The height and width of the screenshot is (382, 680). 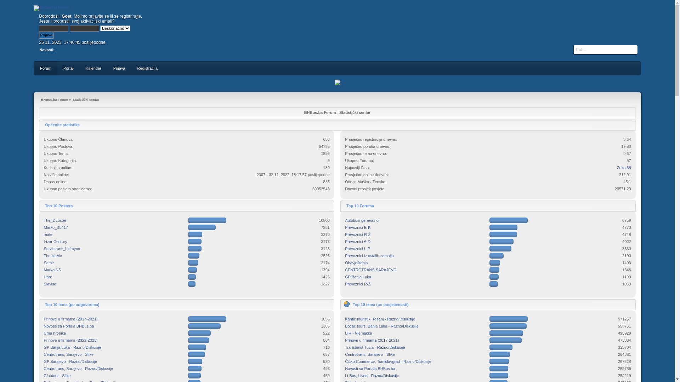 I want to click on Registracija, so click(x=147, y=68).